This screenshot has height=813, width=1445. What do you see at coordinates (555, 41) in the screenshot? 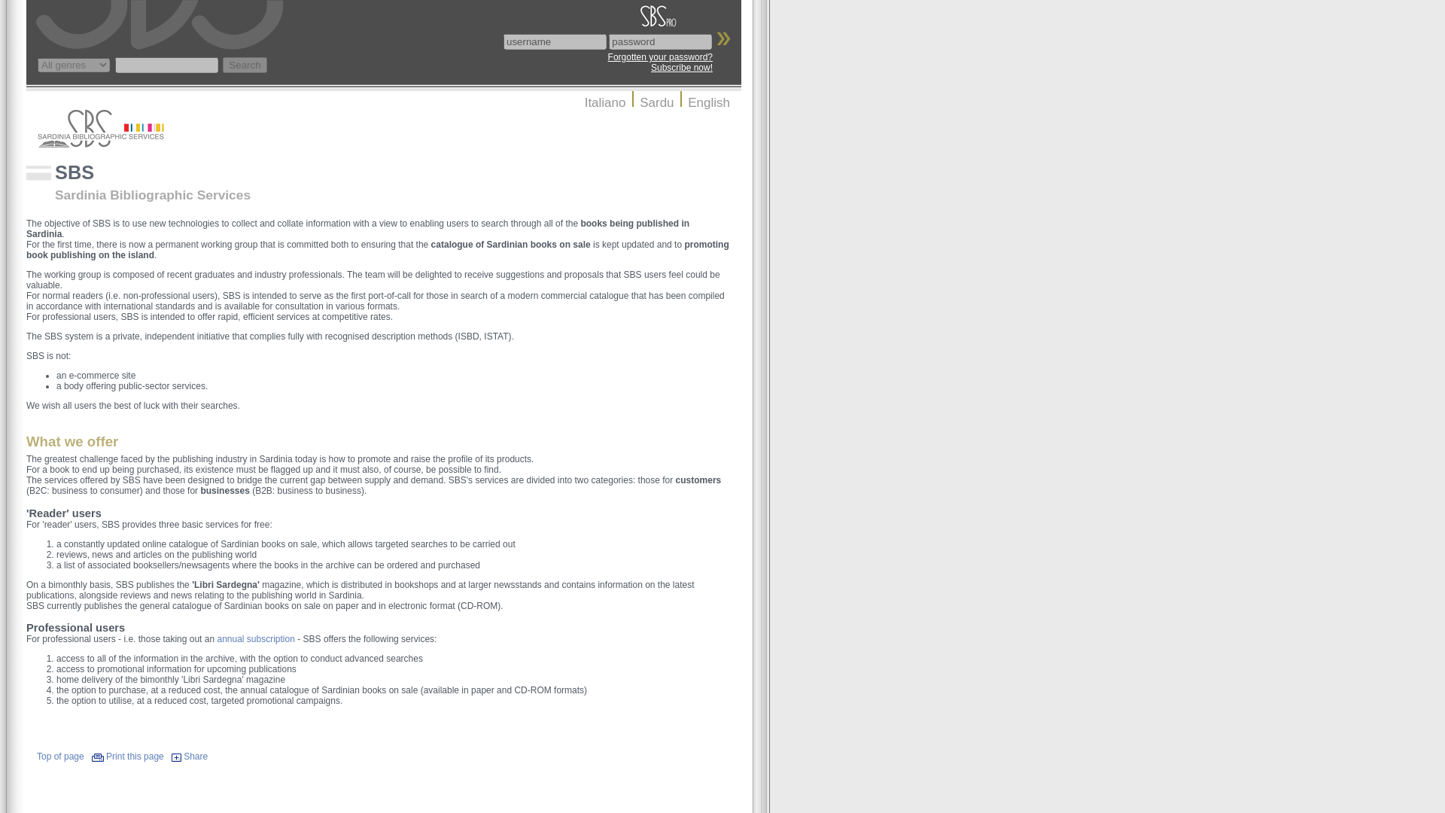
I see `username` at bounding box center [555, 41].